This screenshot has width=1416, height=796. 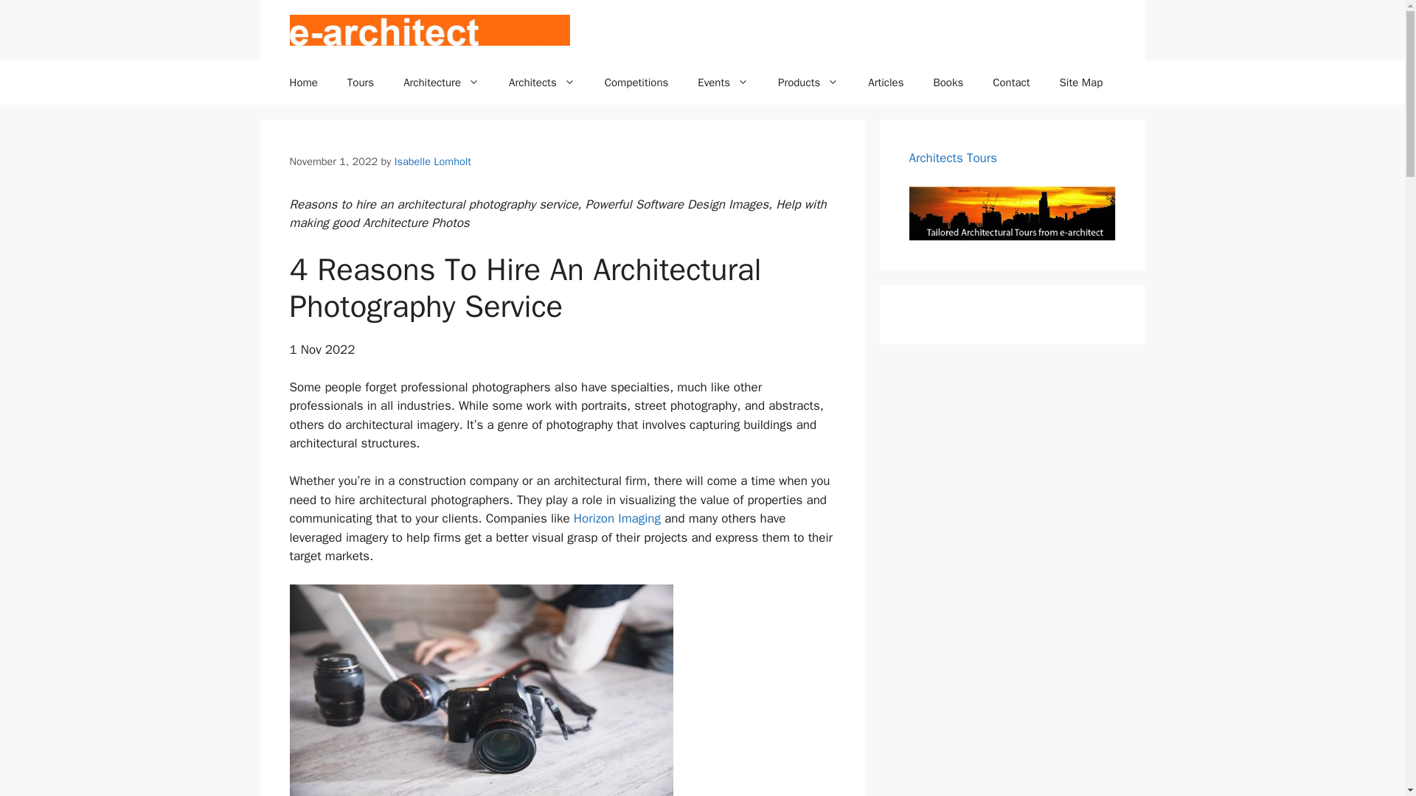 What do you see at coordinates (637, 83) in the screenshot?
I see `Competitions` at bounding box center [637, 83].